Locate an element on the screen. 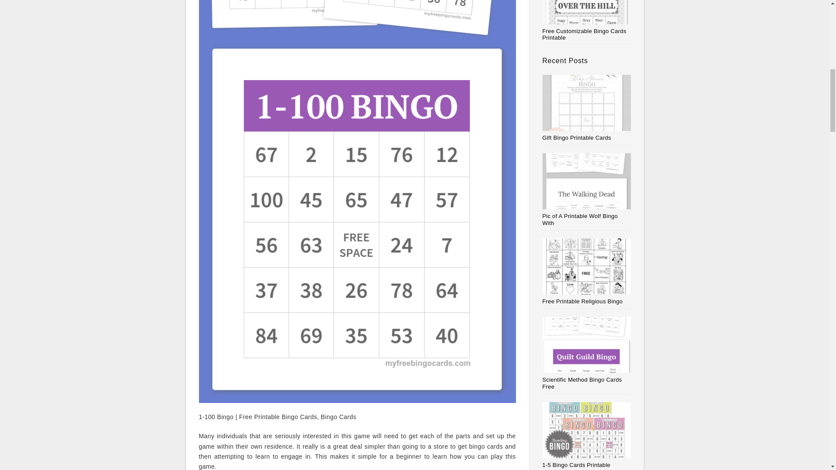  1-5 Bingo Cards Printable is located at coordinates (576, 465).